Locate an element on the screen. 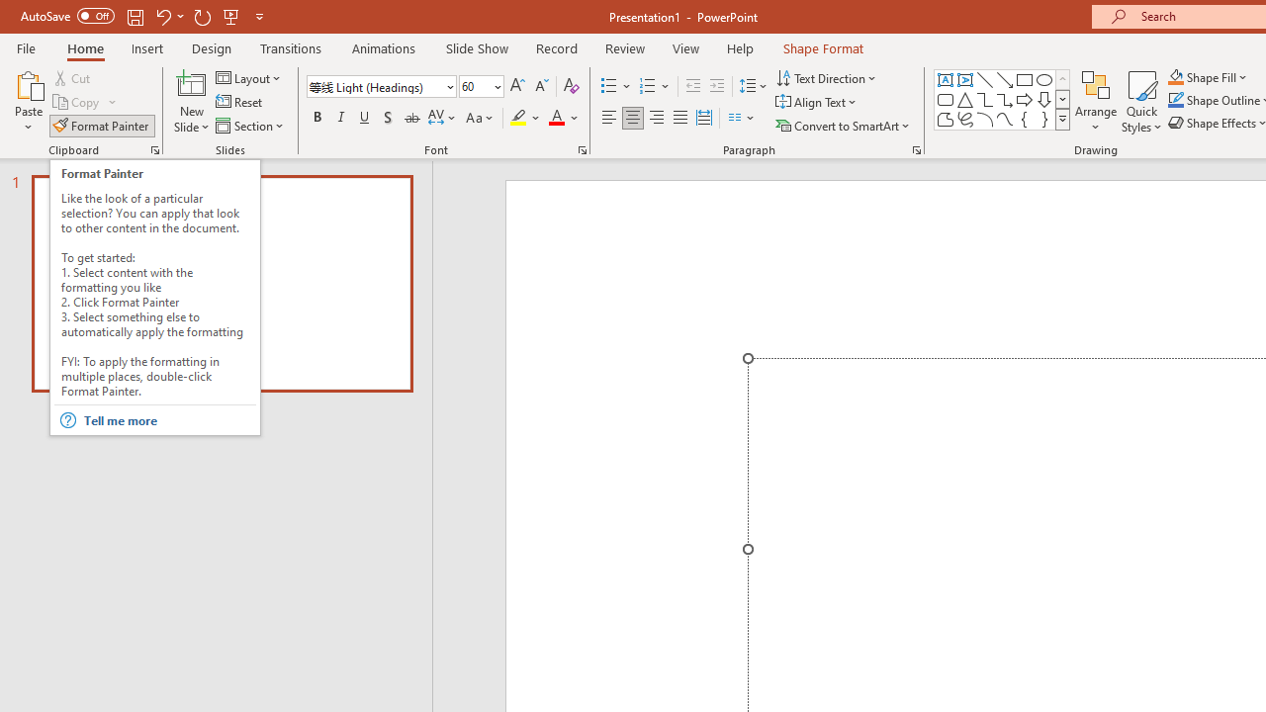 The width and height of the screenshot is (1266, 712). Underline is located at coordinates (365, 119).